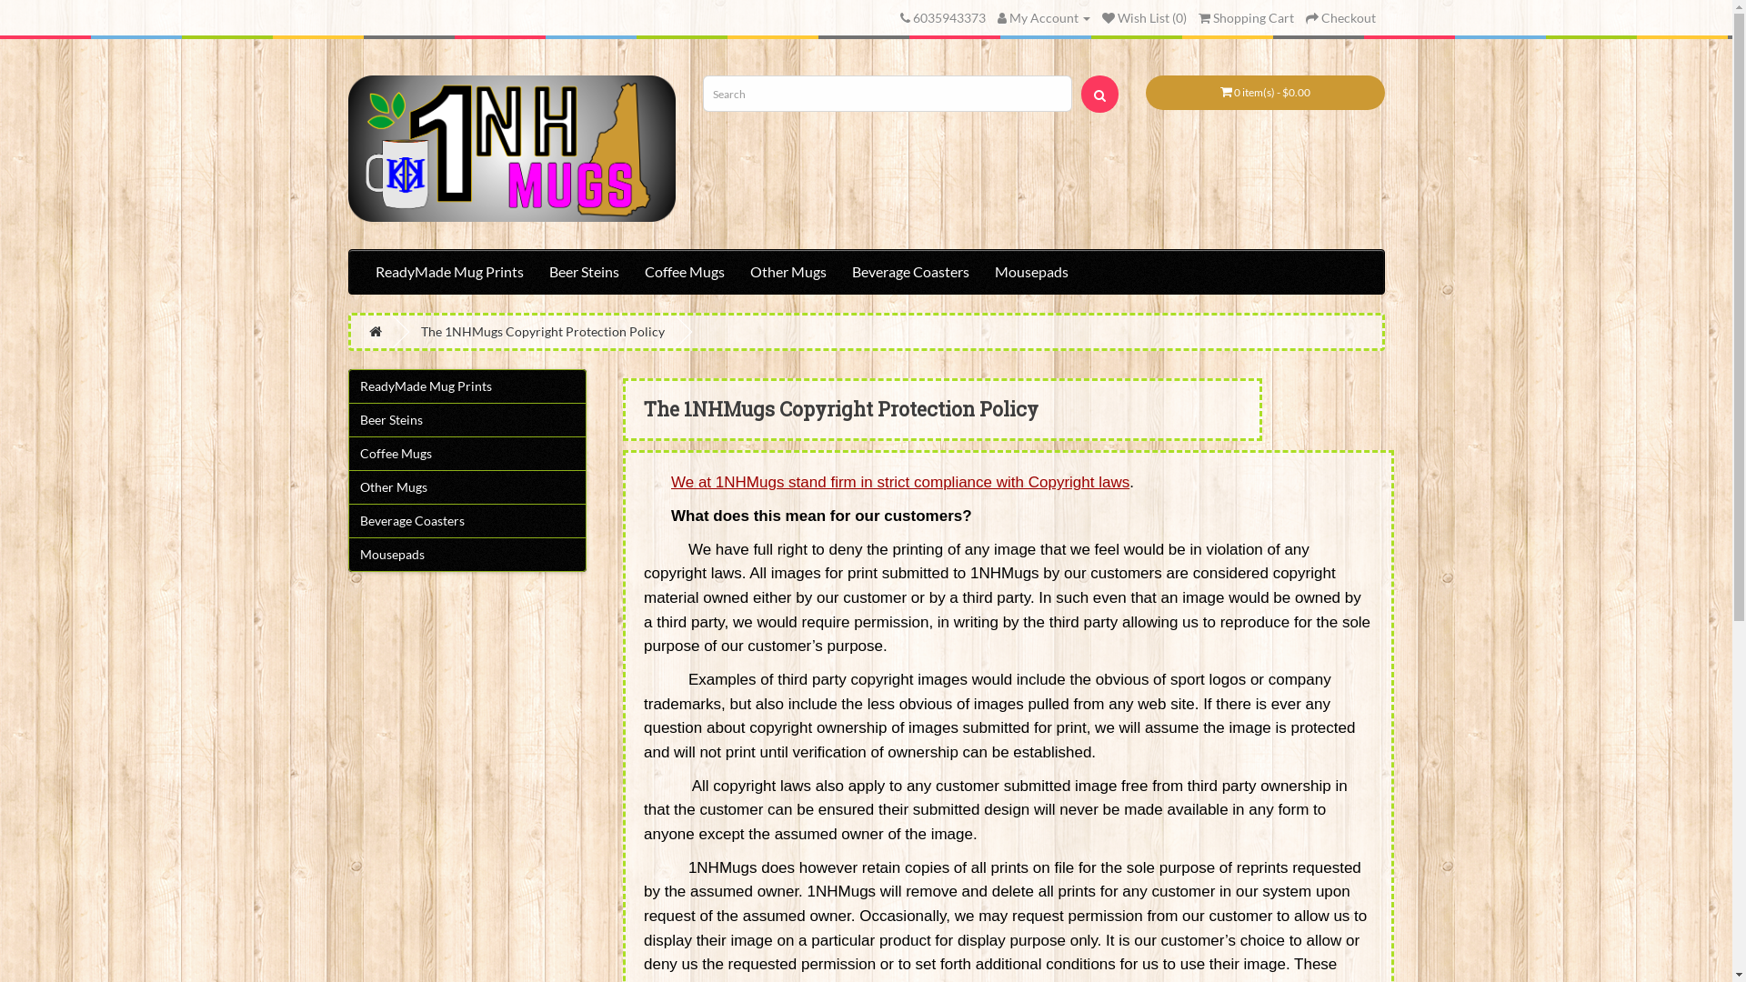  What do you see at coordinates (1144, 18) in the screenshot?
I see `Wish List (0)` at bounding box center [1144, 18].